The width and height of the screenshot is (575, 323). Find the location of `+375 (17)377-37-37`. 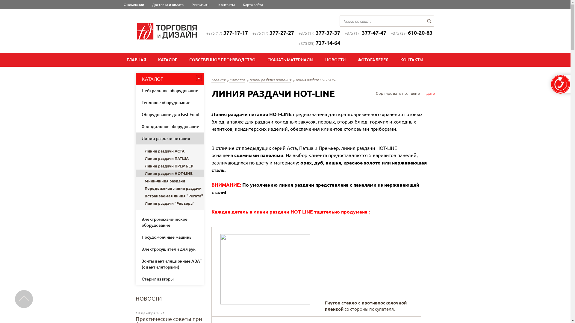

+375 (17)377-37-37 is located at coordinates (319, 33).